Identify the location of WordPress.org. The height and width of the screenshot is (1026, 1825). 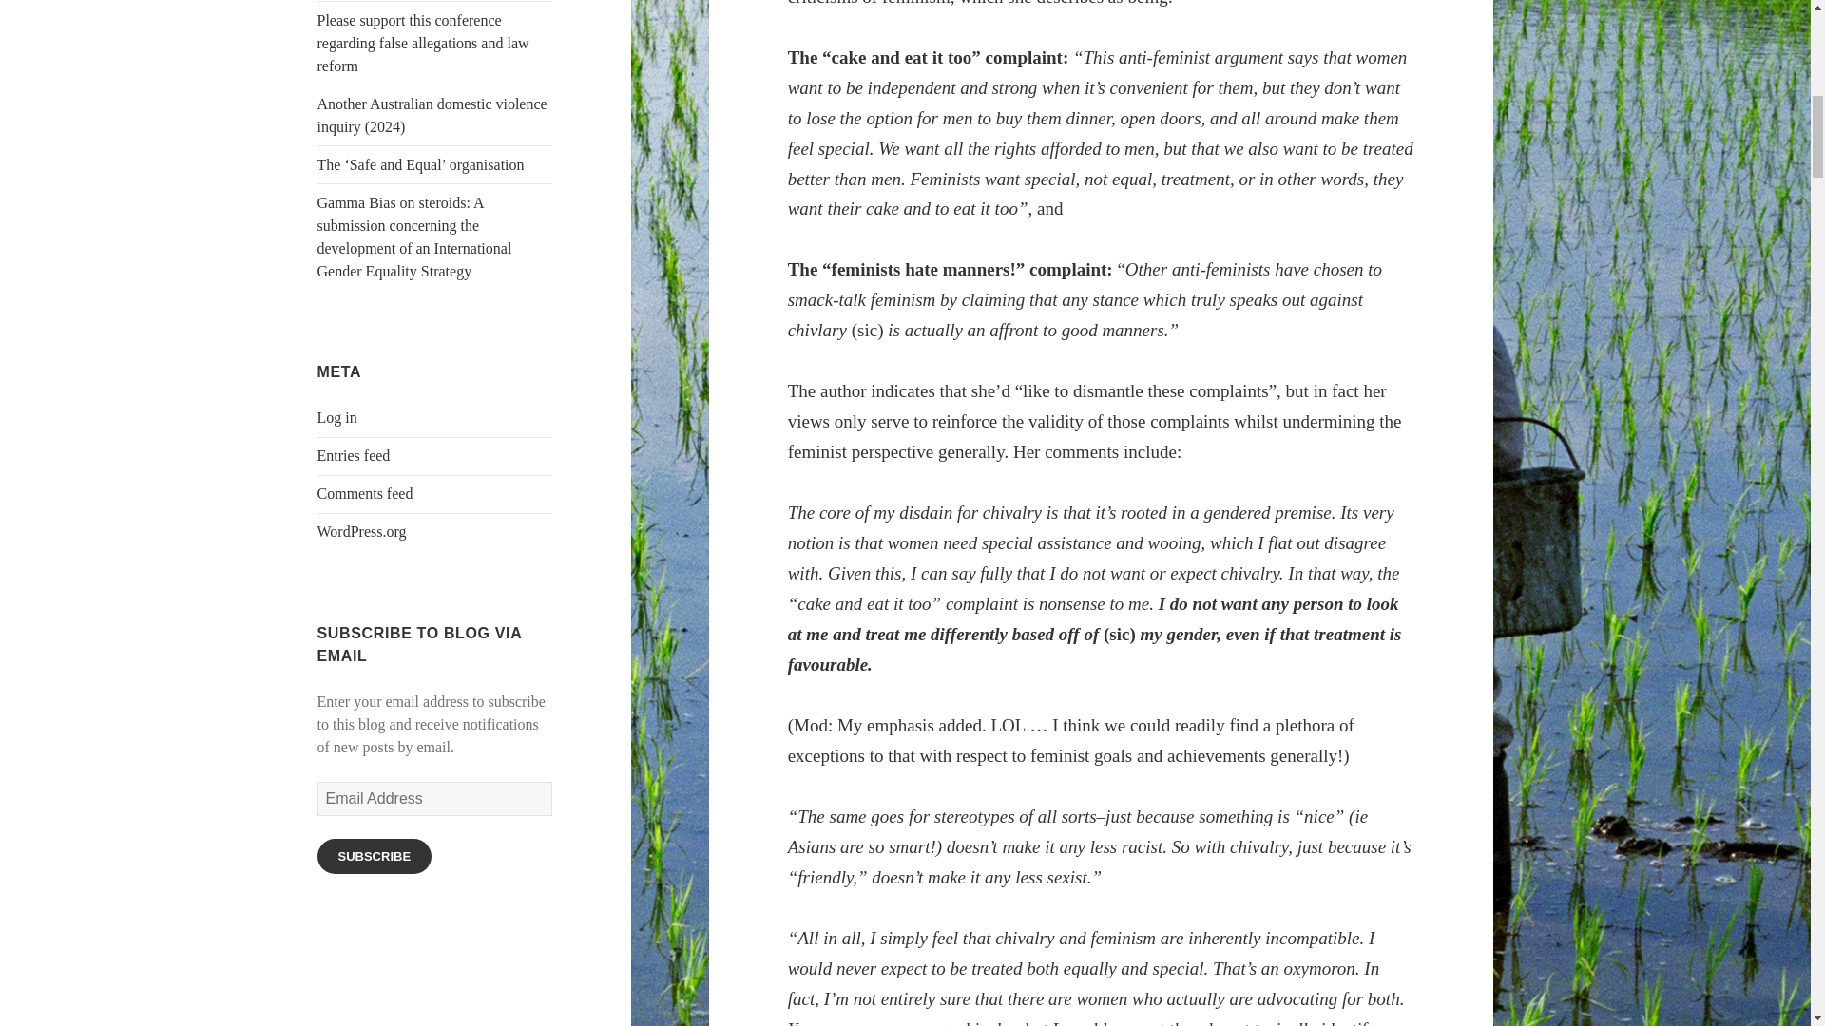
(362, 531).